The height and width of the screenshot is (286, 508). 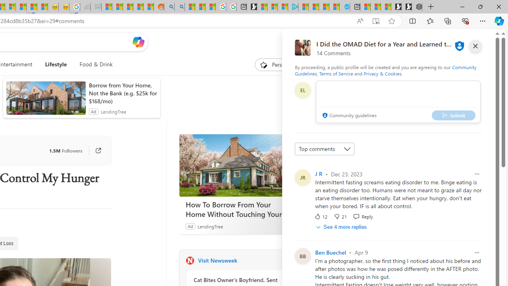 What do you see at coordinates (325, 149) in the screenshot?
I see `Sort comments by` at bounding box center [325, 149].